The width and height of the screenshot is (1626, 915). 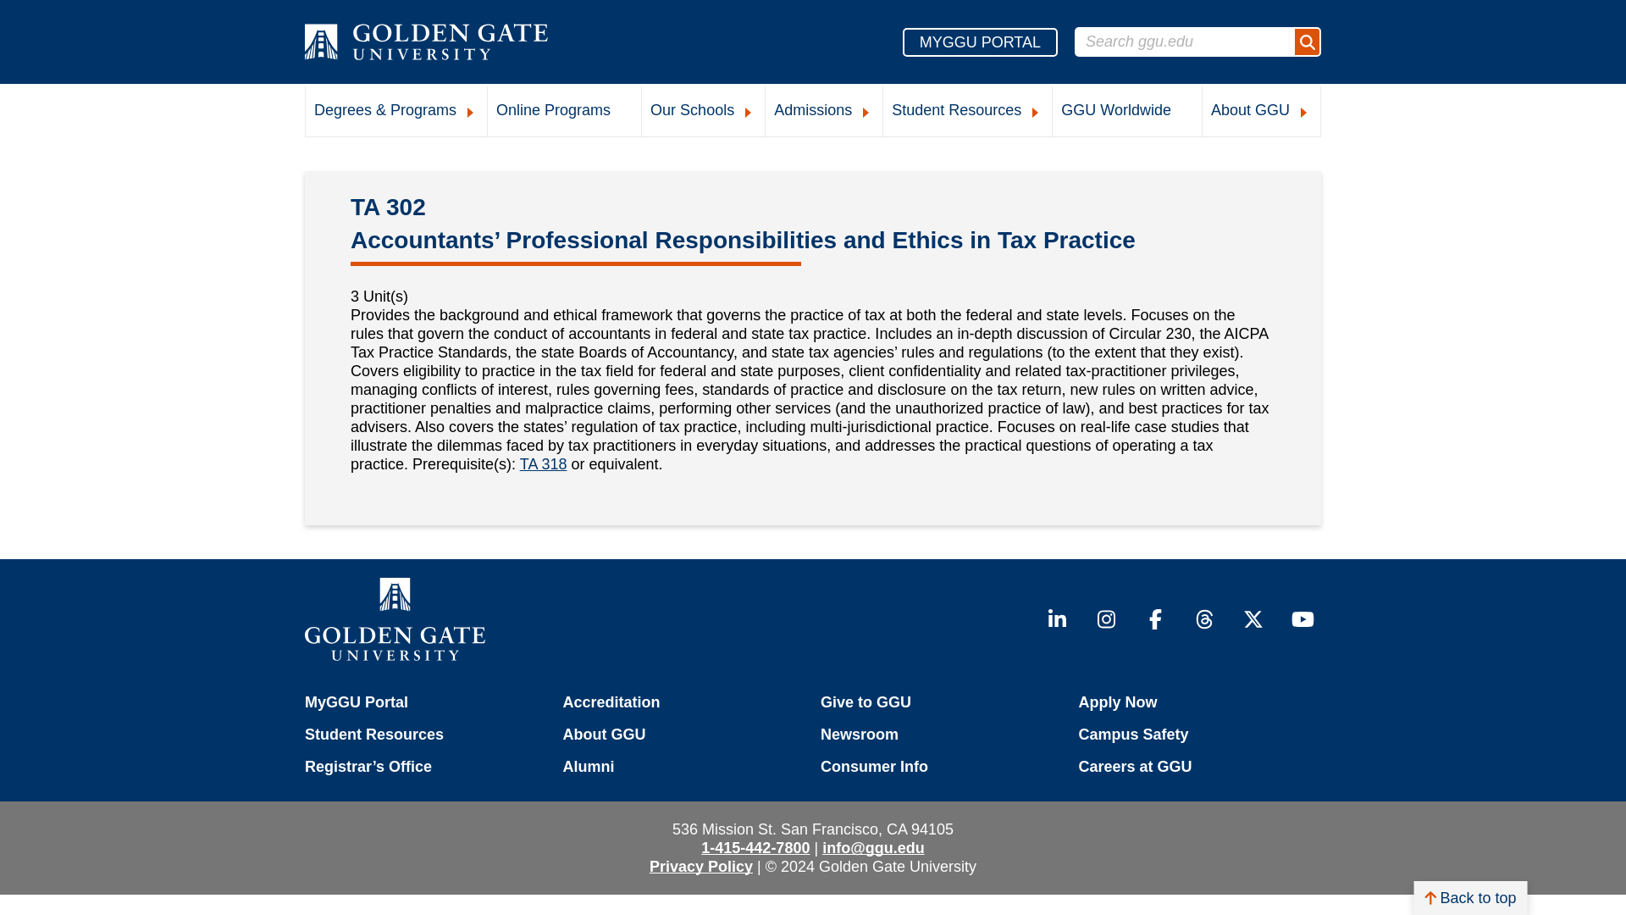 I want to click on GGU Worldwide, so click(x=1126, y=112).